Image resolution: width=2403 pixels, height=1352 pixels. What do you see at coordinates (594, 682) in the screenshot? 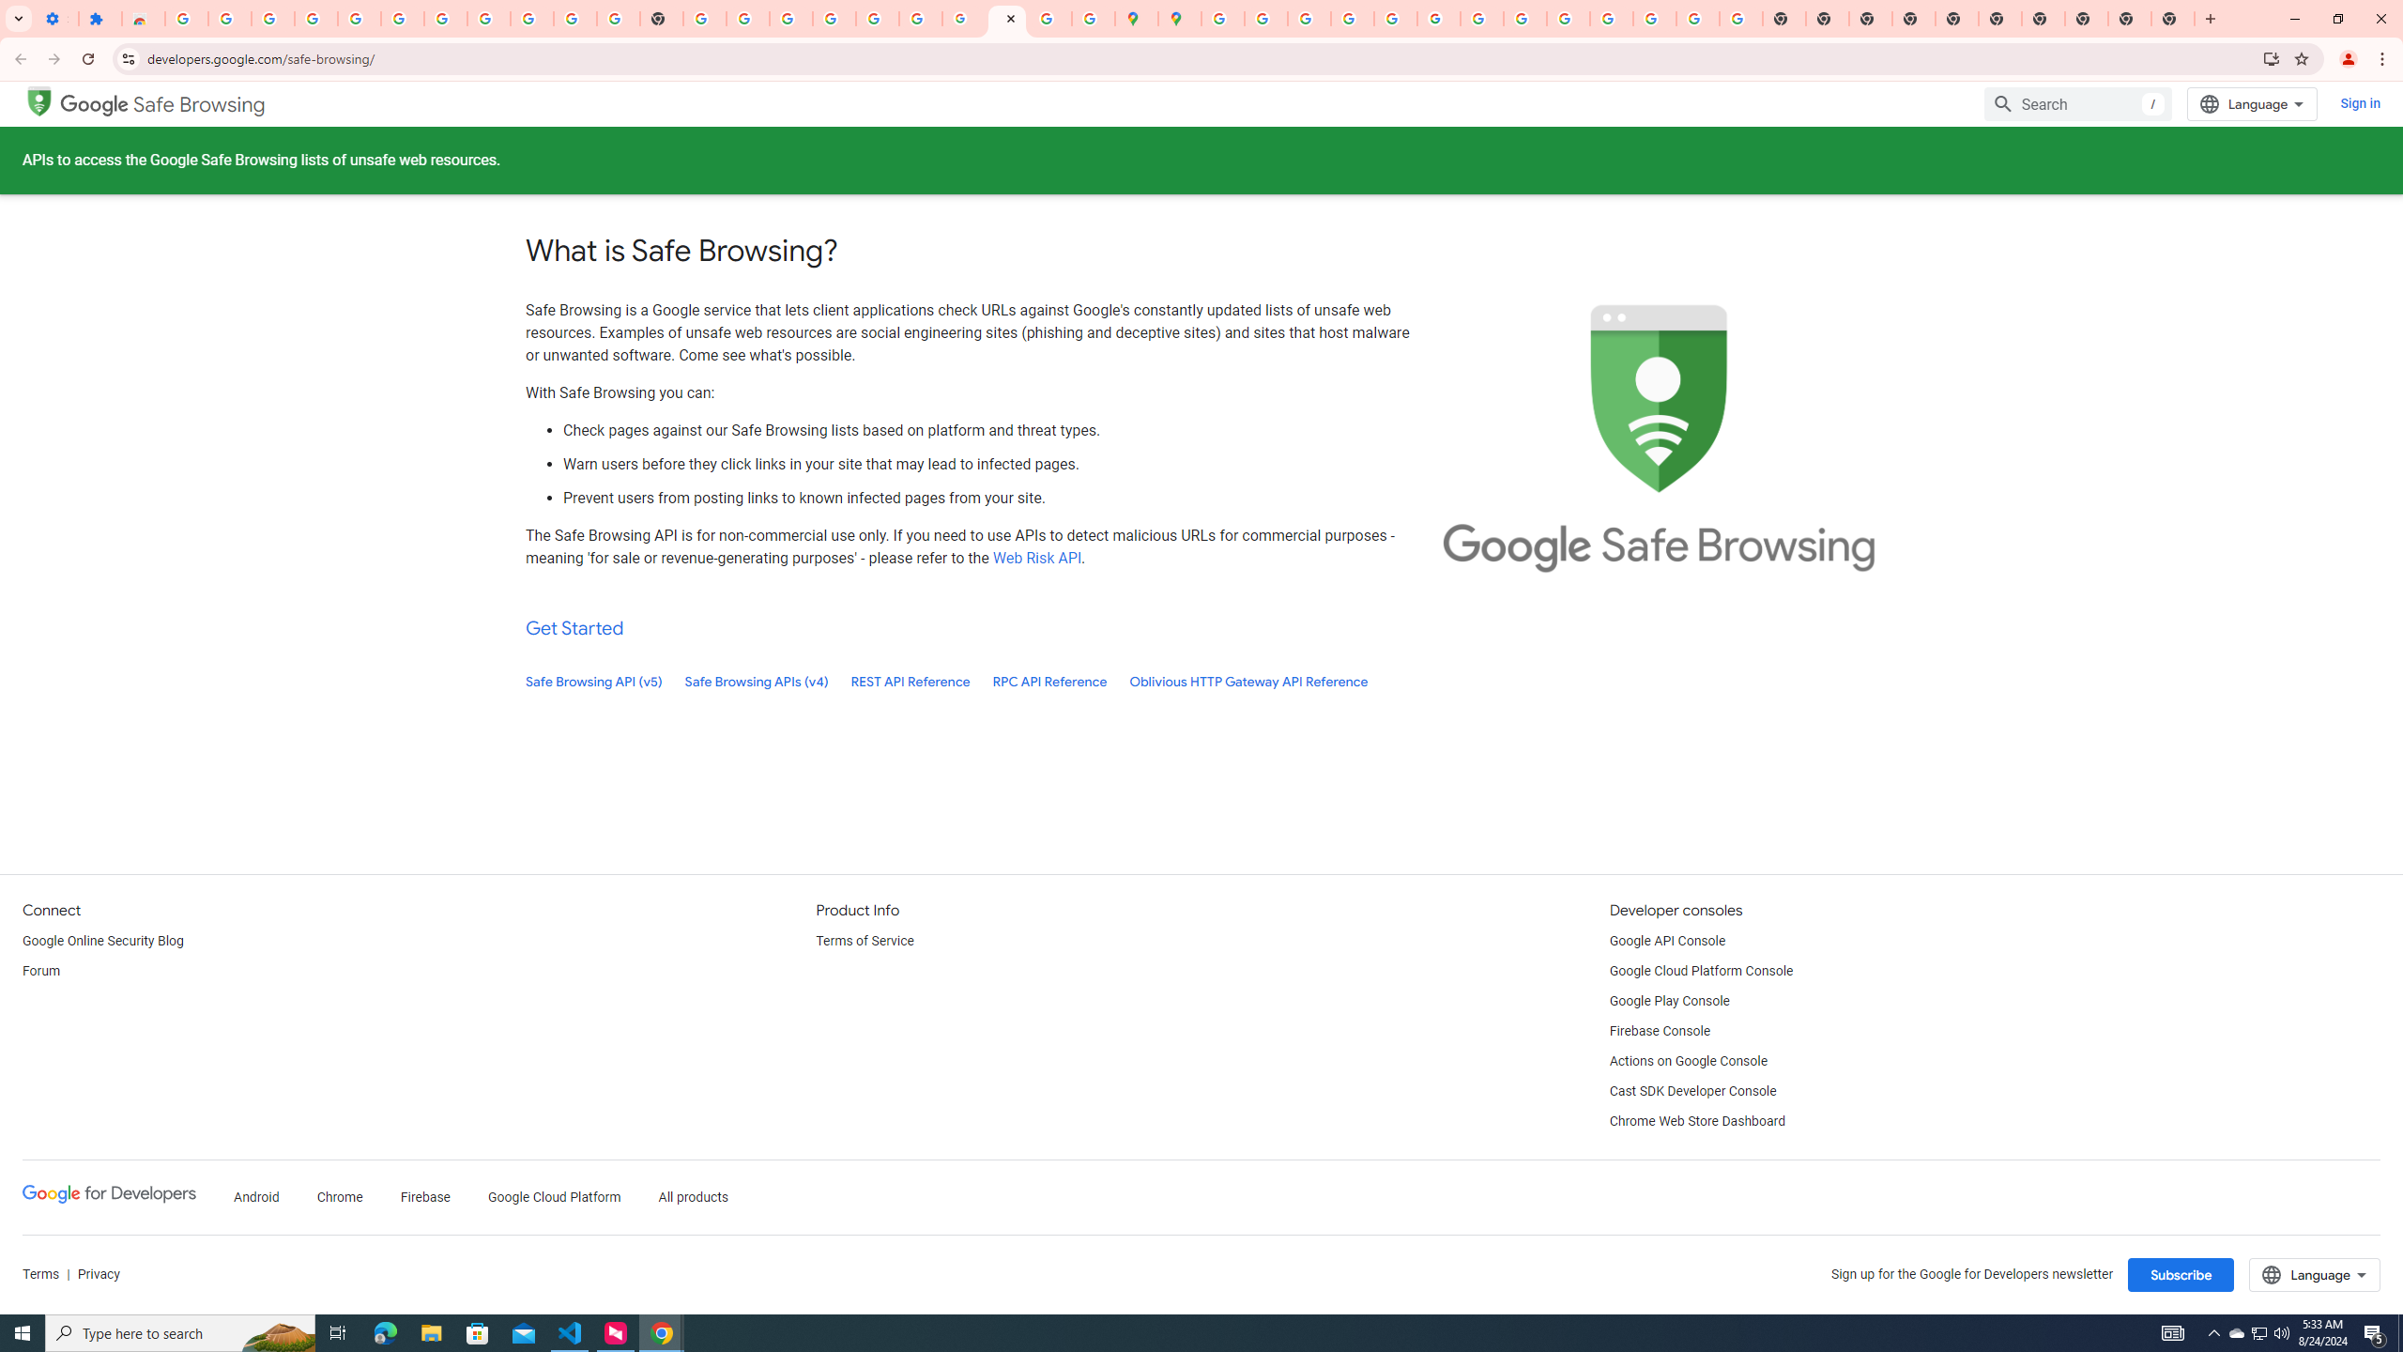
I see `Safe Browsing API (v5)` at bounding box center [594, 682].